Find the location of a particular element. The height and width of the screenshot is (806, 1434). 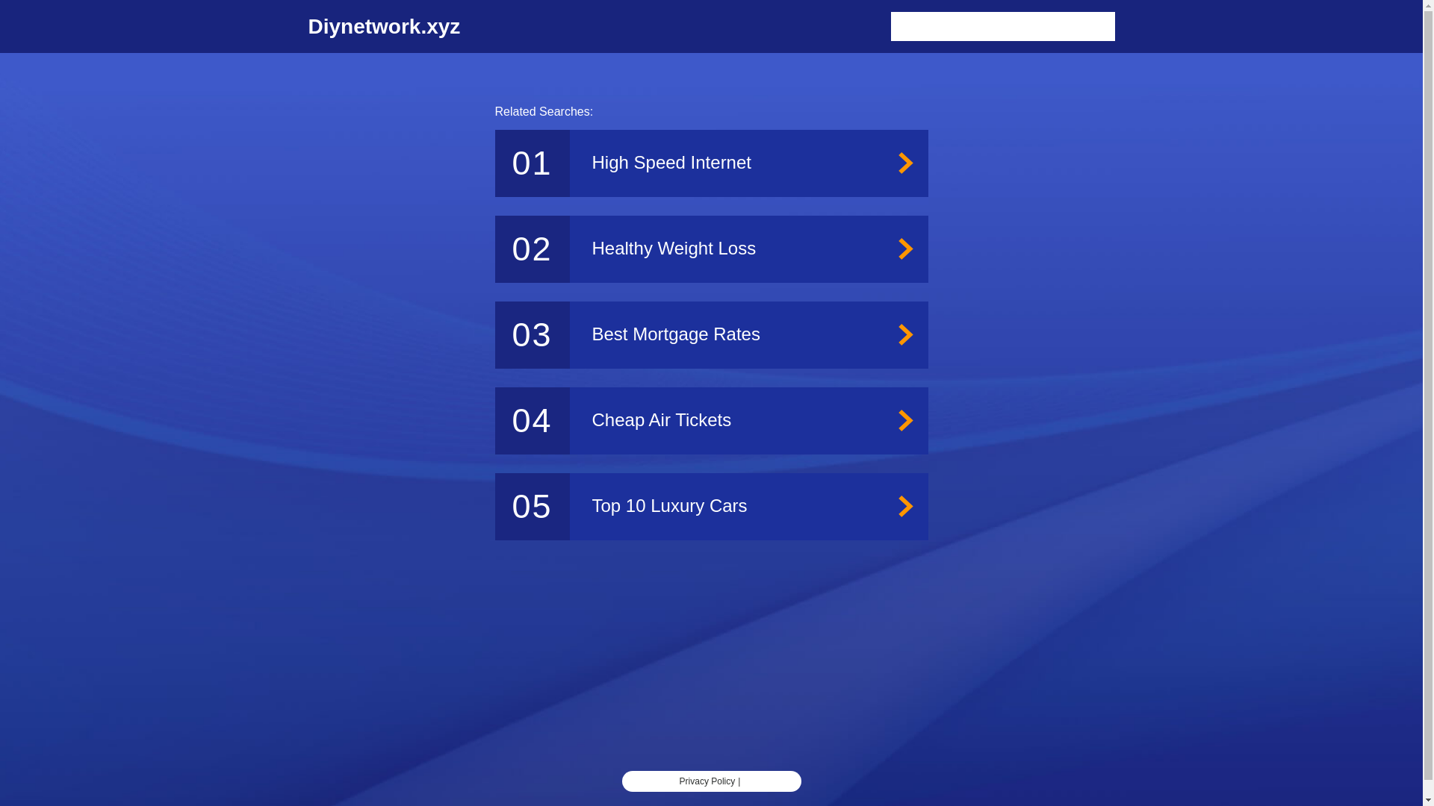

Cheap Air Tickets is located at coordinates (711, 421).